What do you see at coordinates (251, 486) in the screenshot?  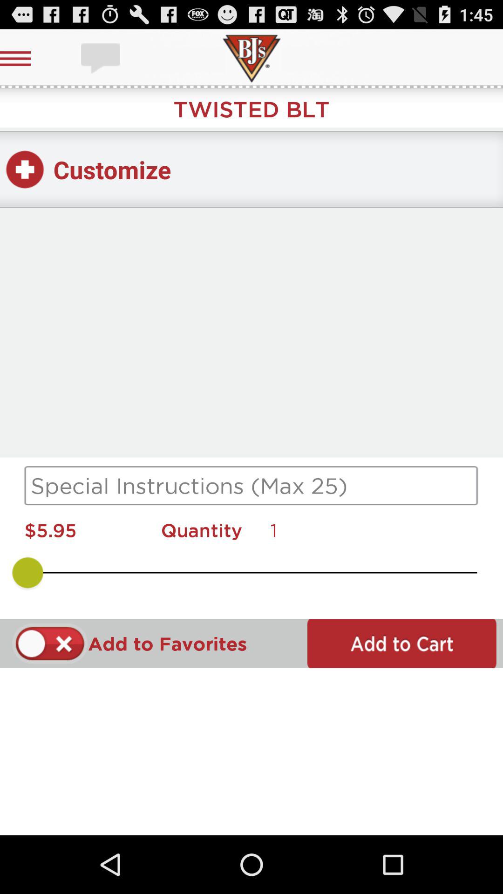 I see `enter special instructions` at bounding box center [251, 486].